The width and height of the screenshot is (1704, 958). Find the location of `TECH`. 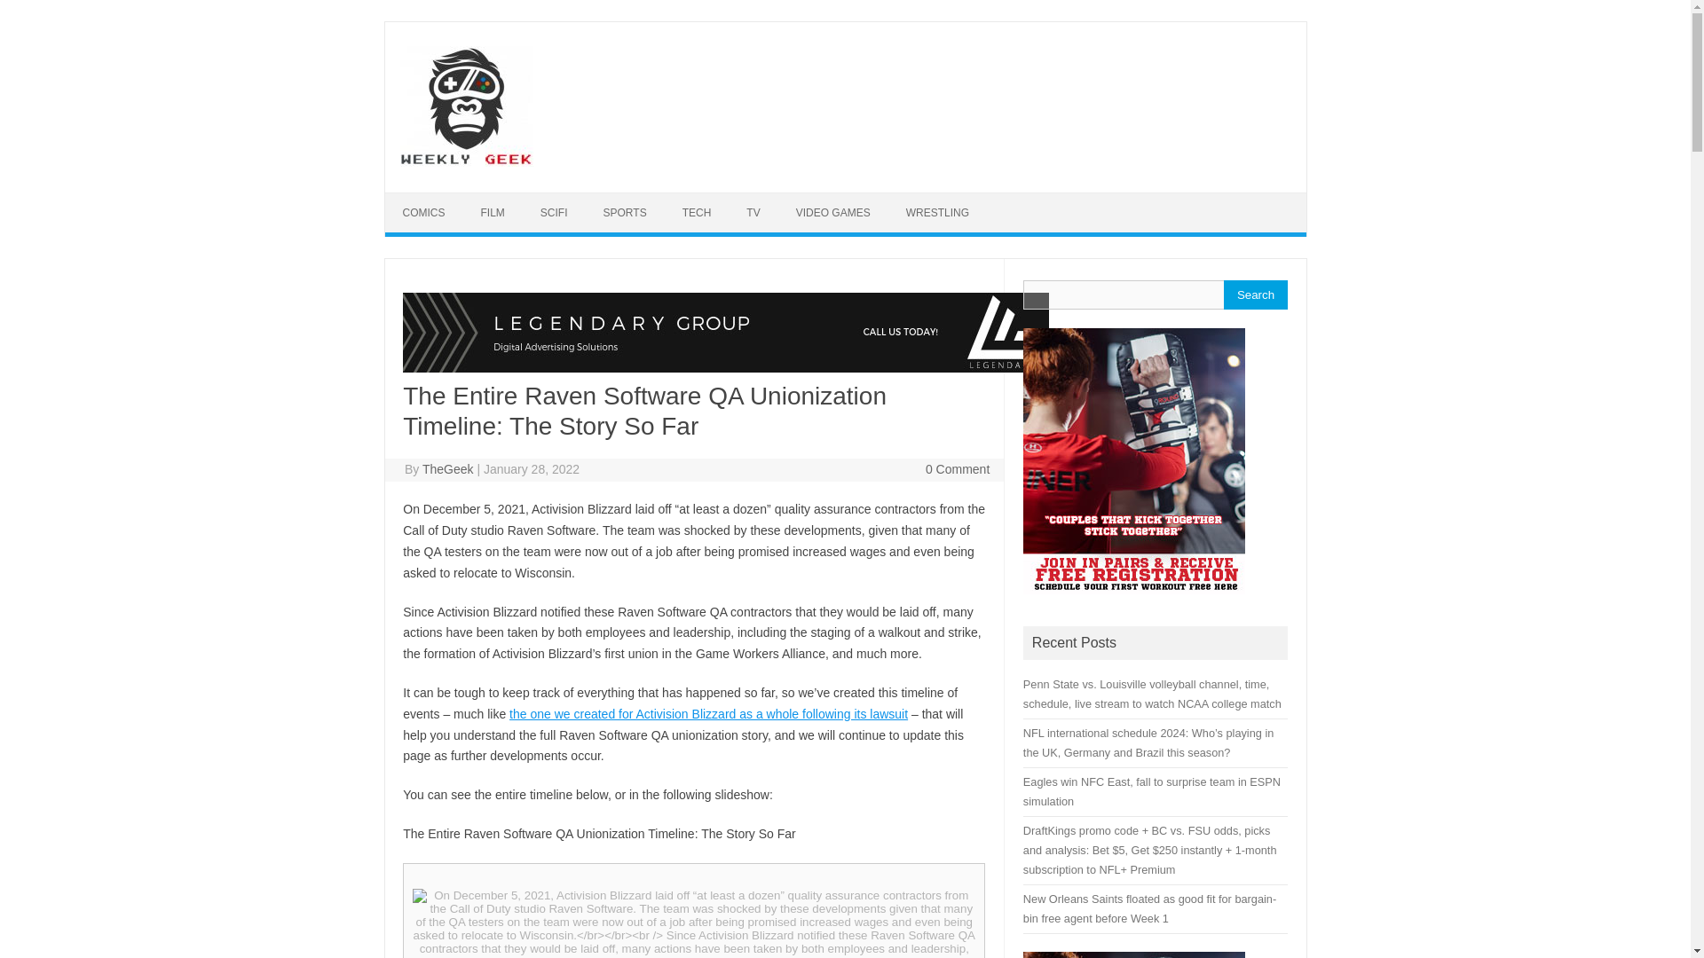

TECH is located at coordinates (696, 213).